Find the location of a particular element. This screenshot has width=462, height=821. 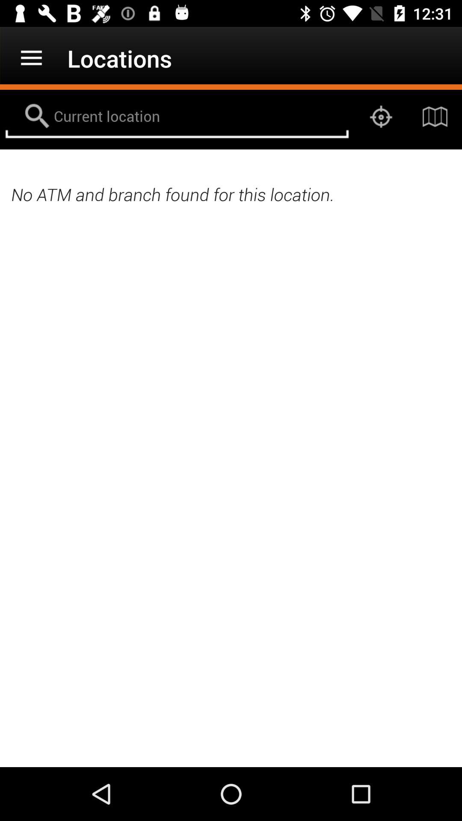

search location is located at coordinates (177, 117).